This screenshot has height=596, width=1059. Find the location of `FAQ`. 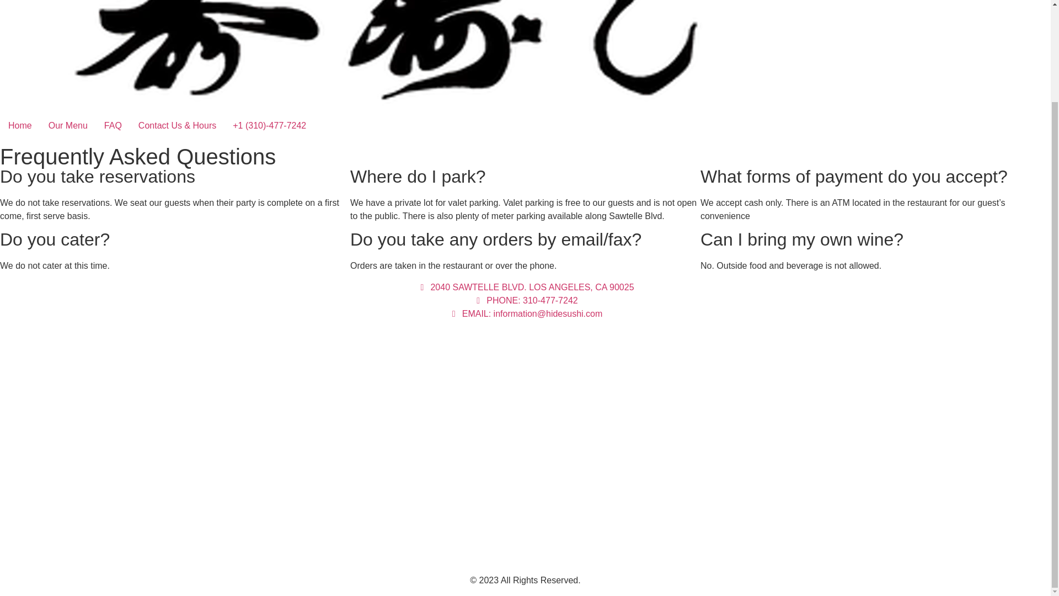

FAQ is located at coordinates (113, 126).